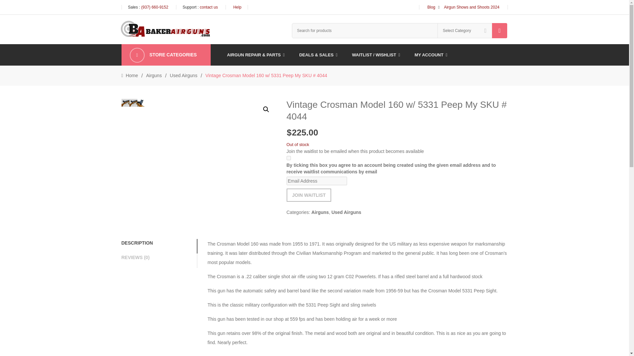 Image resolution: width=634 pixels, height=356 pixels. I want to click on Blog, so click(431, 7).